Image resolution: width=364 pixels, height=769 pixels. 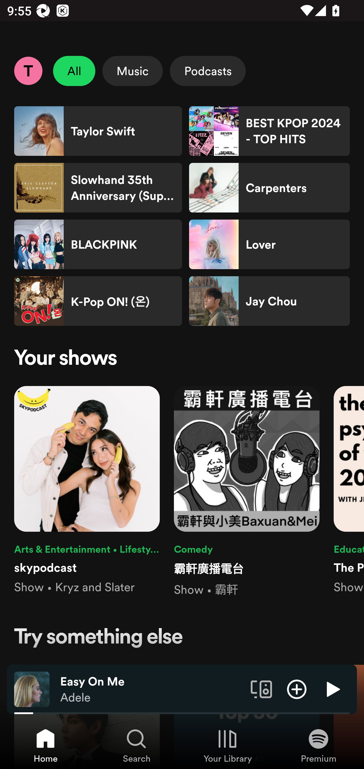 What do you see at coordinates (269, 301) in the screenshot?
I see `Jay Chou Shortcut Jay Chou` at bounding box center [269, 301].